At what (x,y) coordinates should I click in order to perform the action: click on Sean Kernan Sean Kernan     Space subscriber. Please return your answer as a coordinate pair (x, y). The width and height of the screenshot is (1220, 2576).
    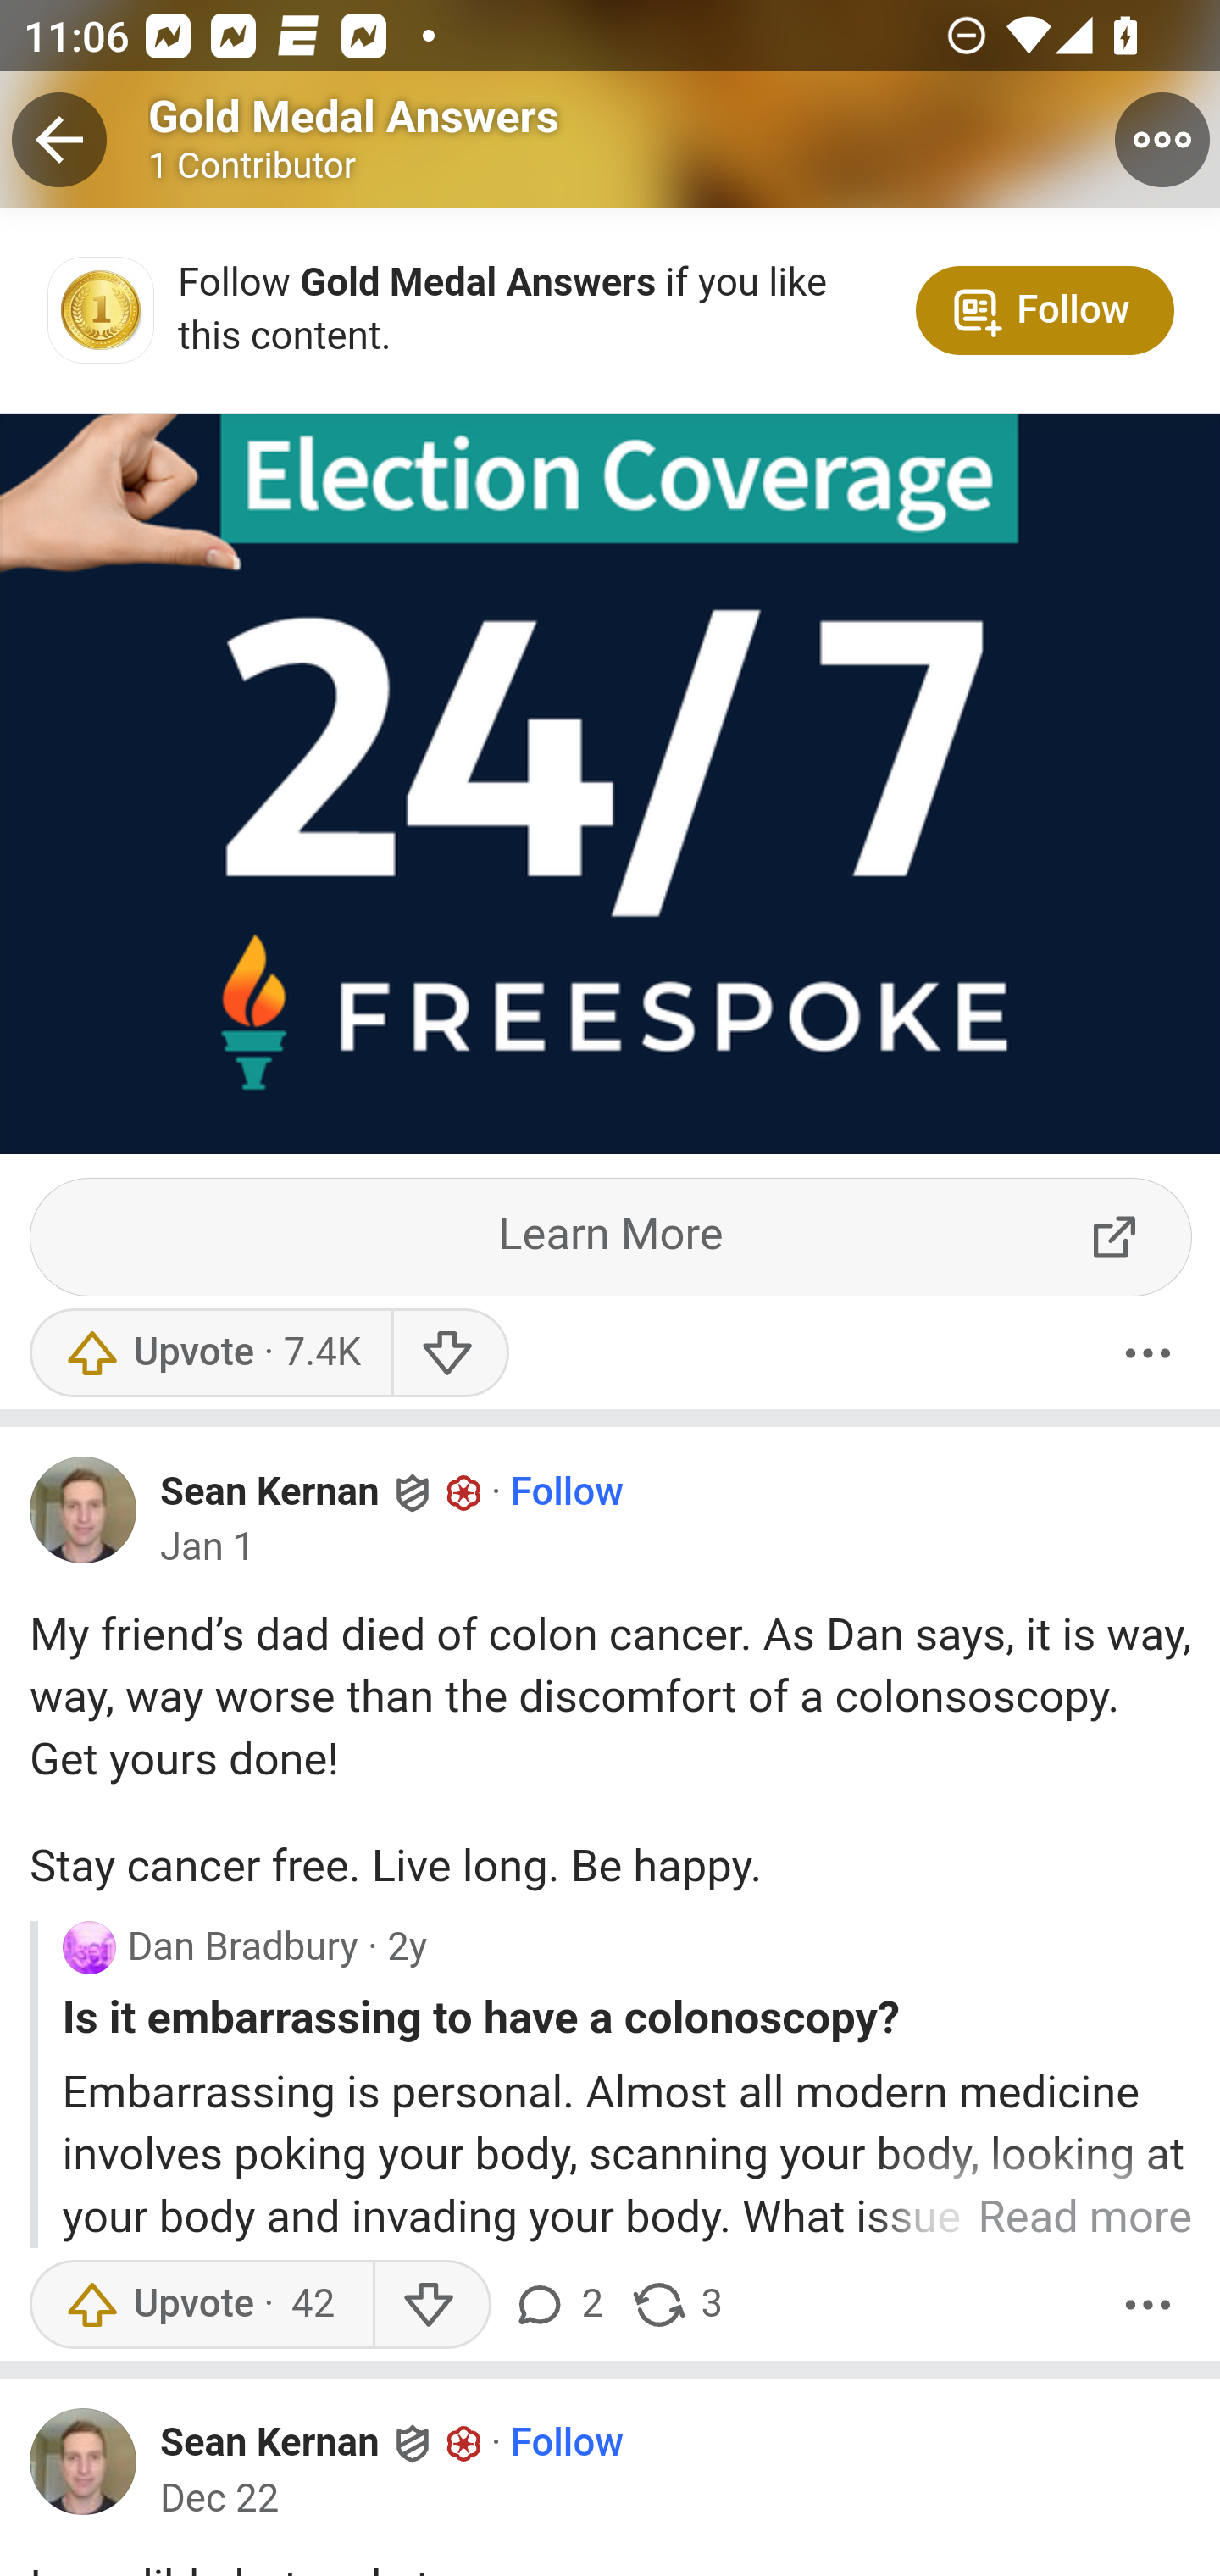
    Looking at the image, I should click on (321, 2443).